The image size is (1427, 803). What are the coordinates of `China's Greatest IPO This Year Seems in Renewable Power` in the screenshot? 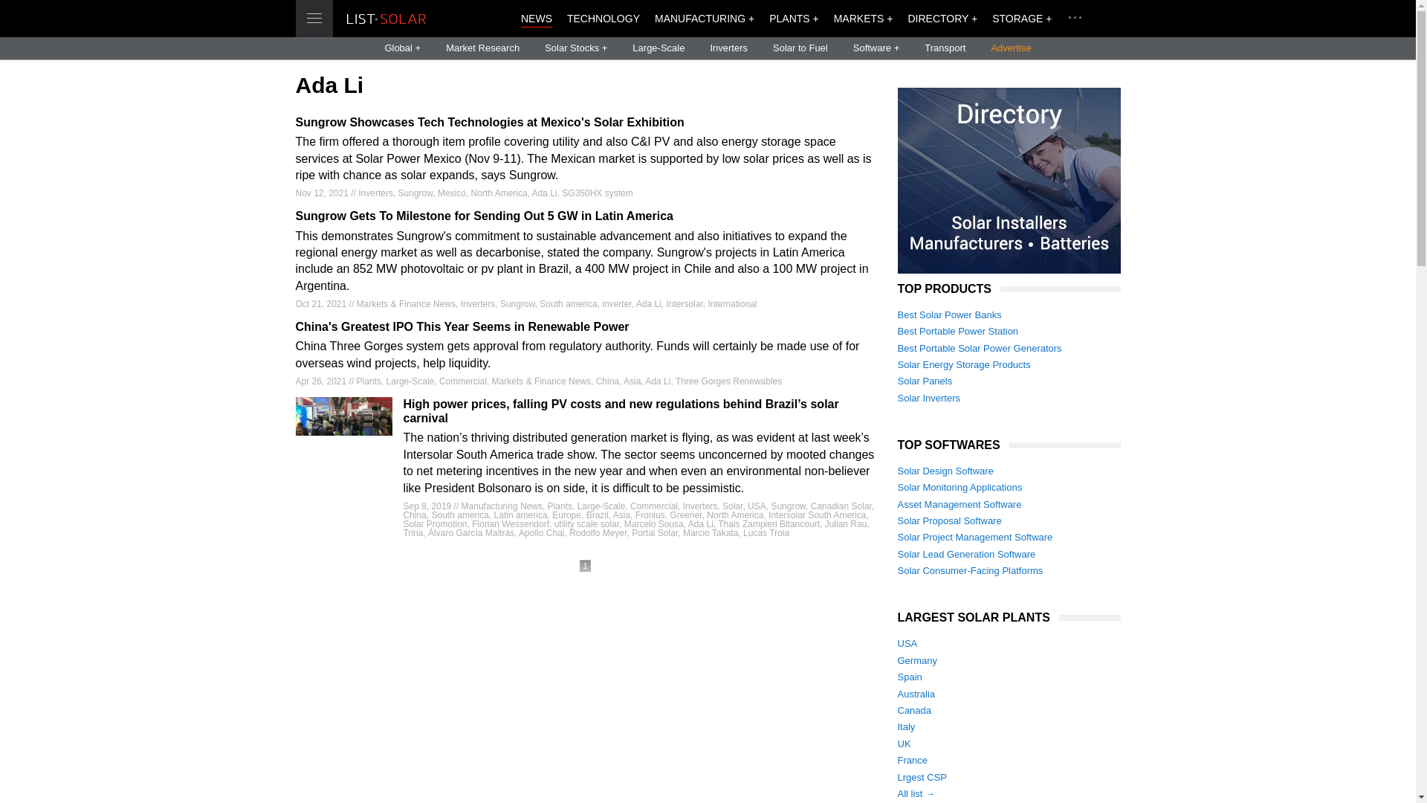 It's located at (586, 326).